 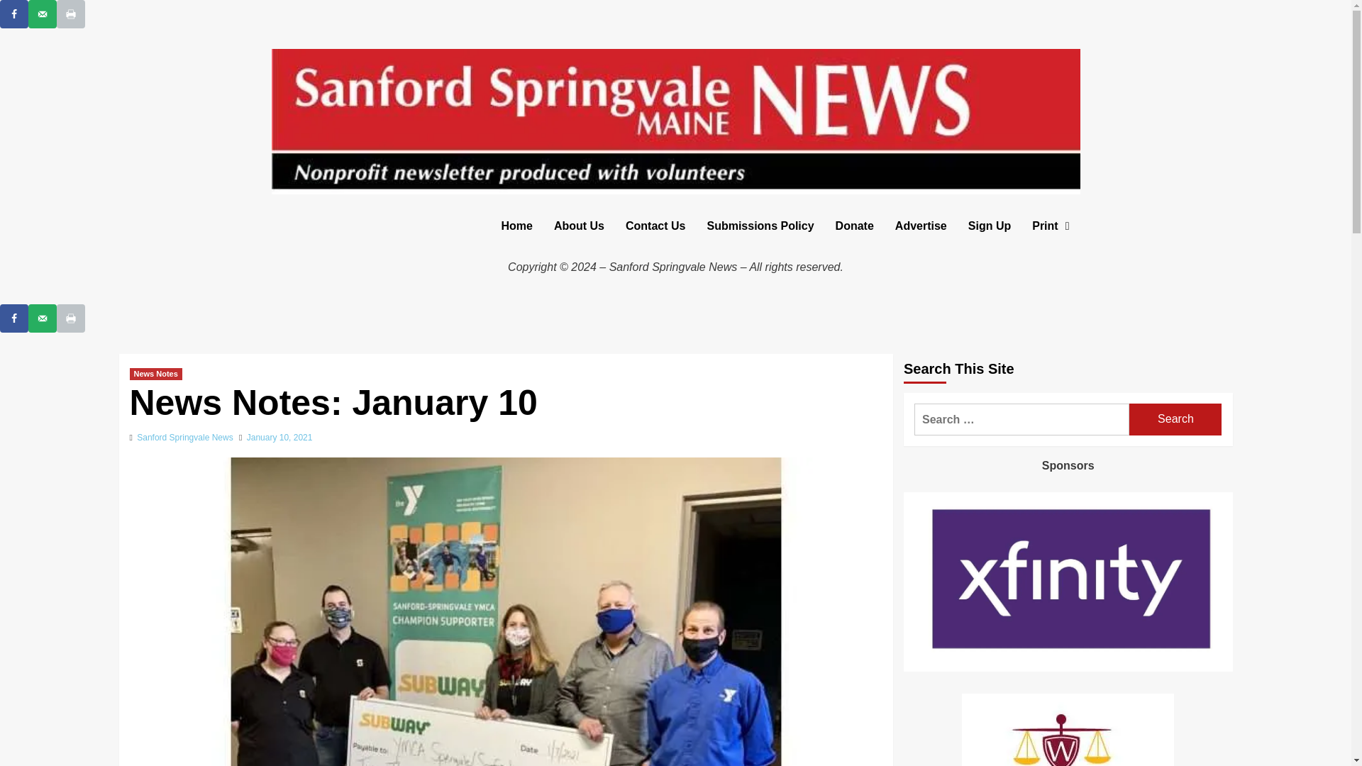 What do you see at coordinates (921, 226) in the screenshot?
I see `Advertise` at bounding box center [921, 226].